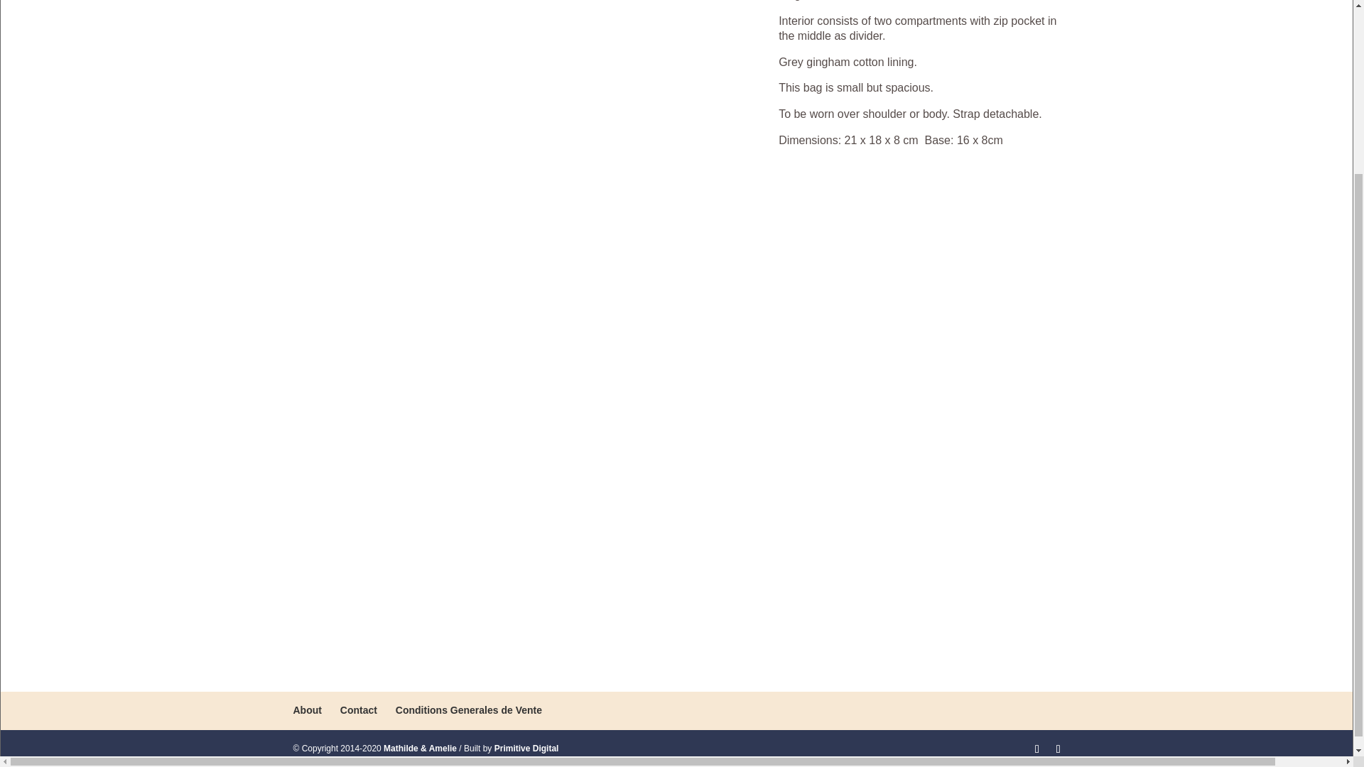 The height and width of the screenshot is (767, 1364). Describe the element at coordinates (358, 710) in the screenshot. I see `Contact` at that location.